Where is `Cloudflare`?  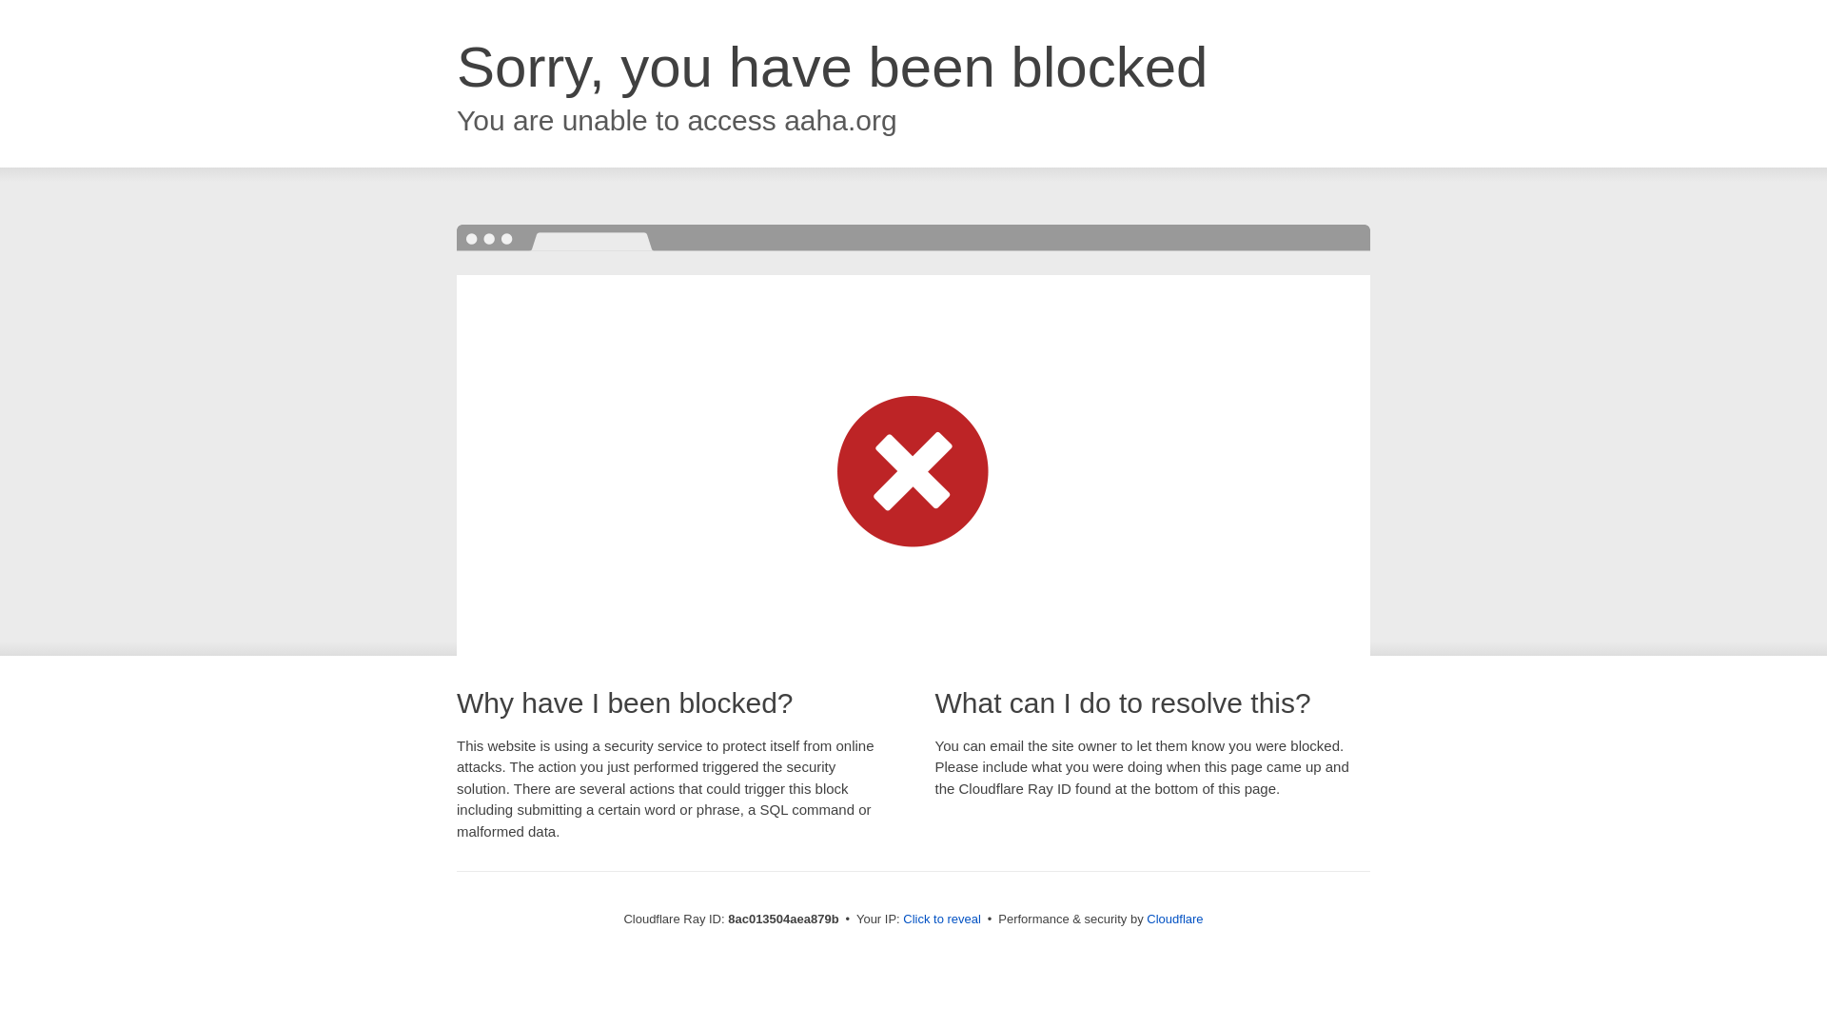 Cloudflare is located at coordinates (1174, 919).